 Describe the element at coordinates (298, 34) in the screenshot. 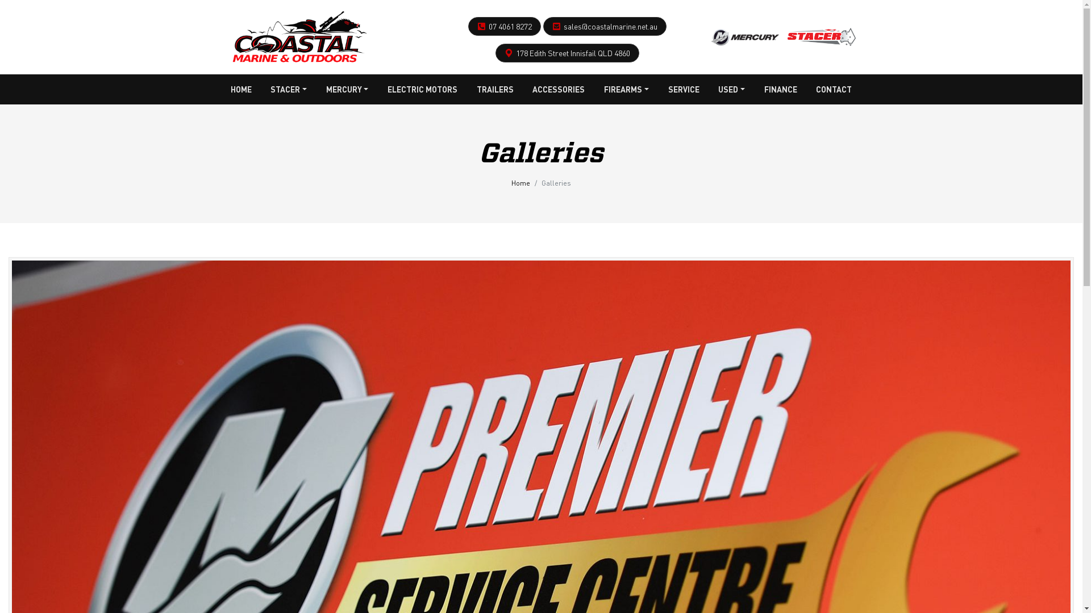

I see `...` at that location.